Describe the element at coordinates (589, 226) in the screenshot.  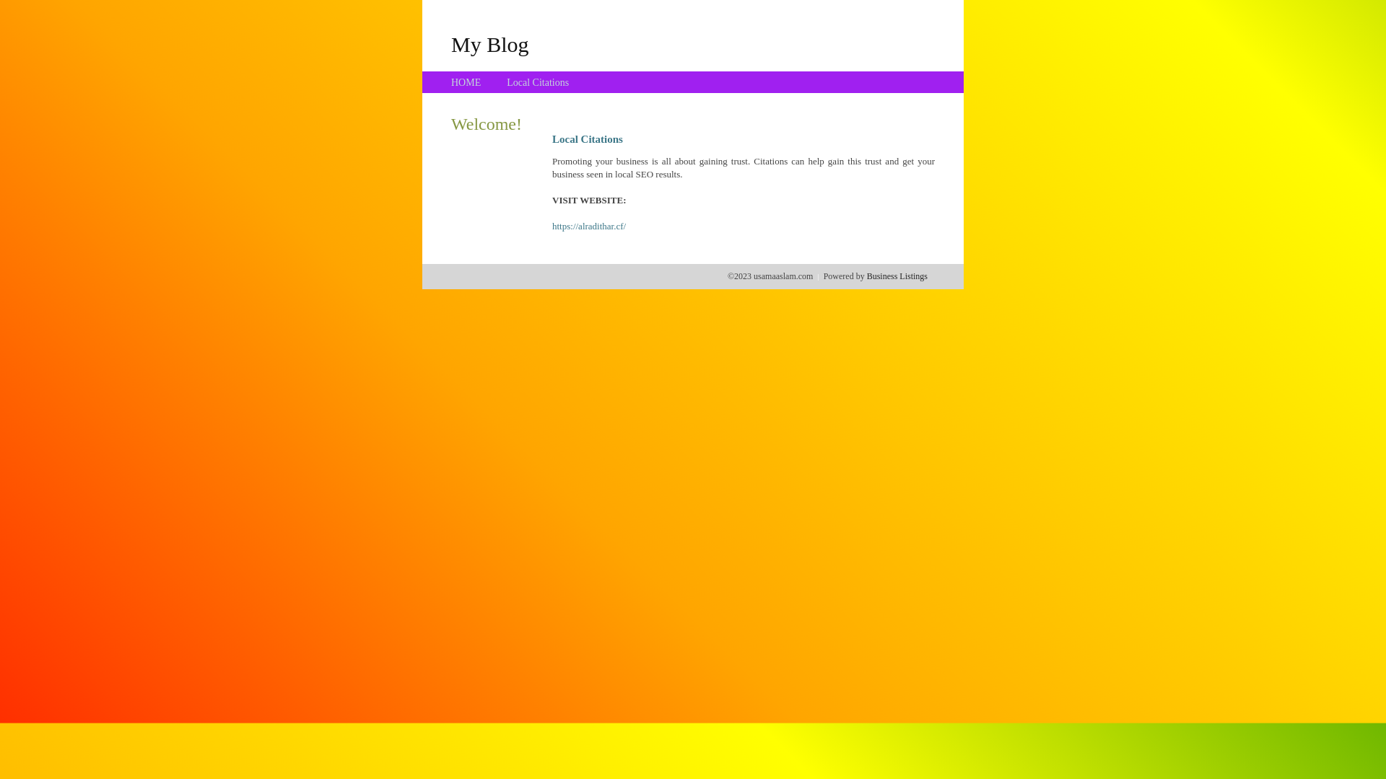
I see `https://alradithar.cf/` at that location.